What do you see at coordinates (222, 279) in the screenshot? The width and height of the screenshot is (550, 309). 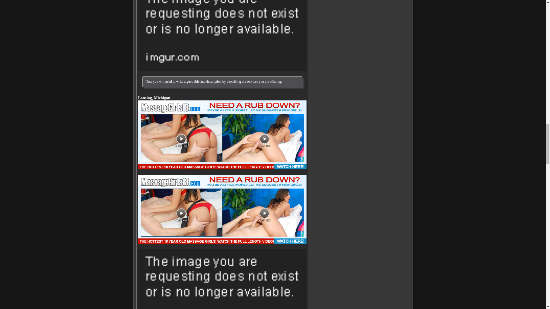 I see `Kensington ts hailey Transgender porn` at bounding box center [222, 279].